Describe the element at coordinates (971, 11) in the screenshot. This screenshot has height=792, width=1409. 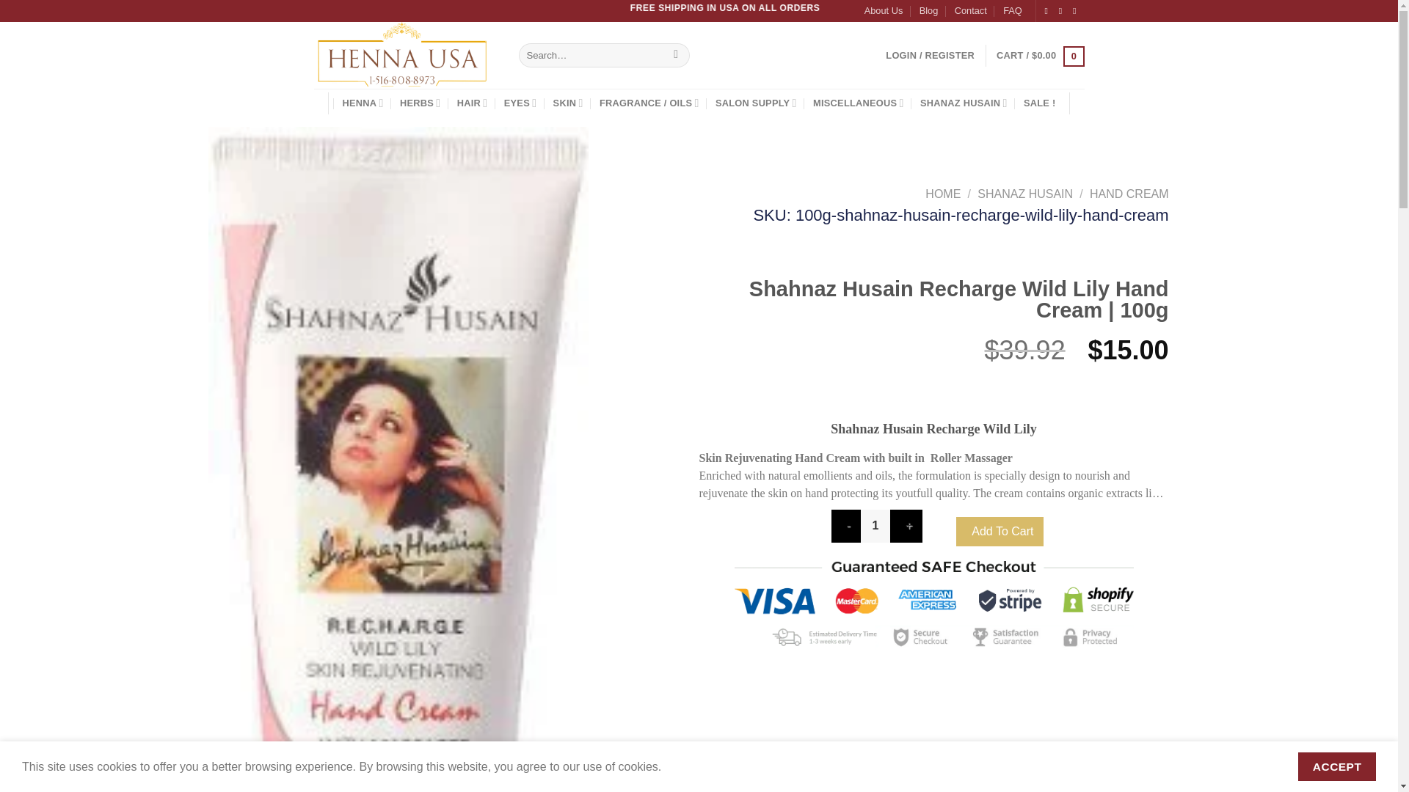
I see `Contact` at that location.